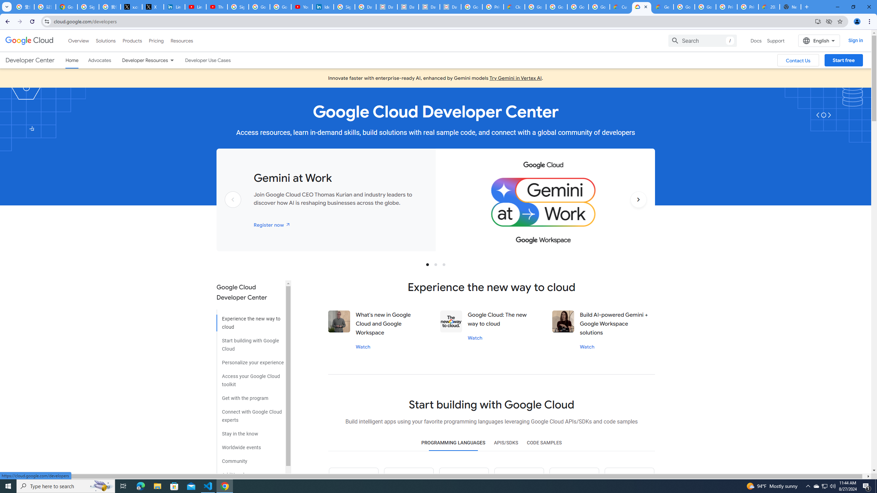 The image size is (877, 493). Describe the element at coordinates (829, 21) in the screenshot. I see `Third-party cookies blocked` at that location.